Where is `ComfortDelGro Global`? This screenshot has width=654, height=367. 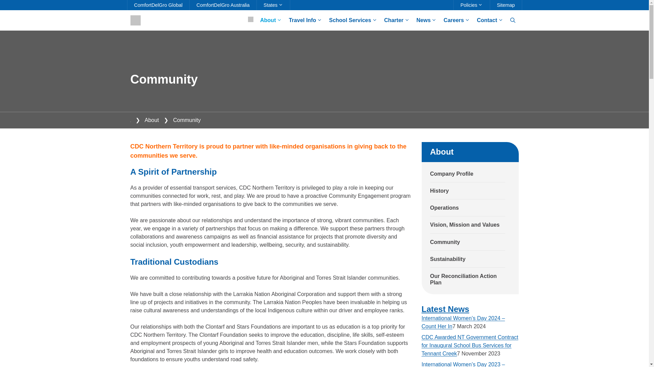
ComfortDelGro Global is located at coordinates (158, 5).